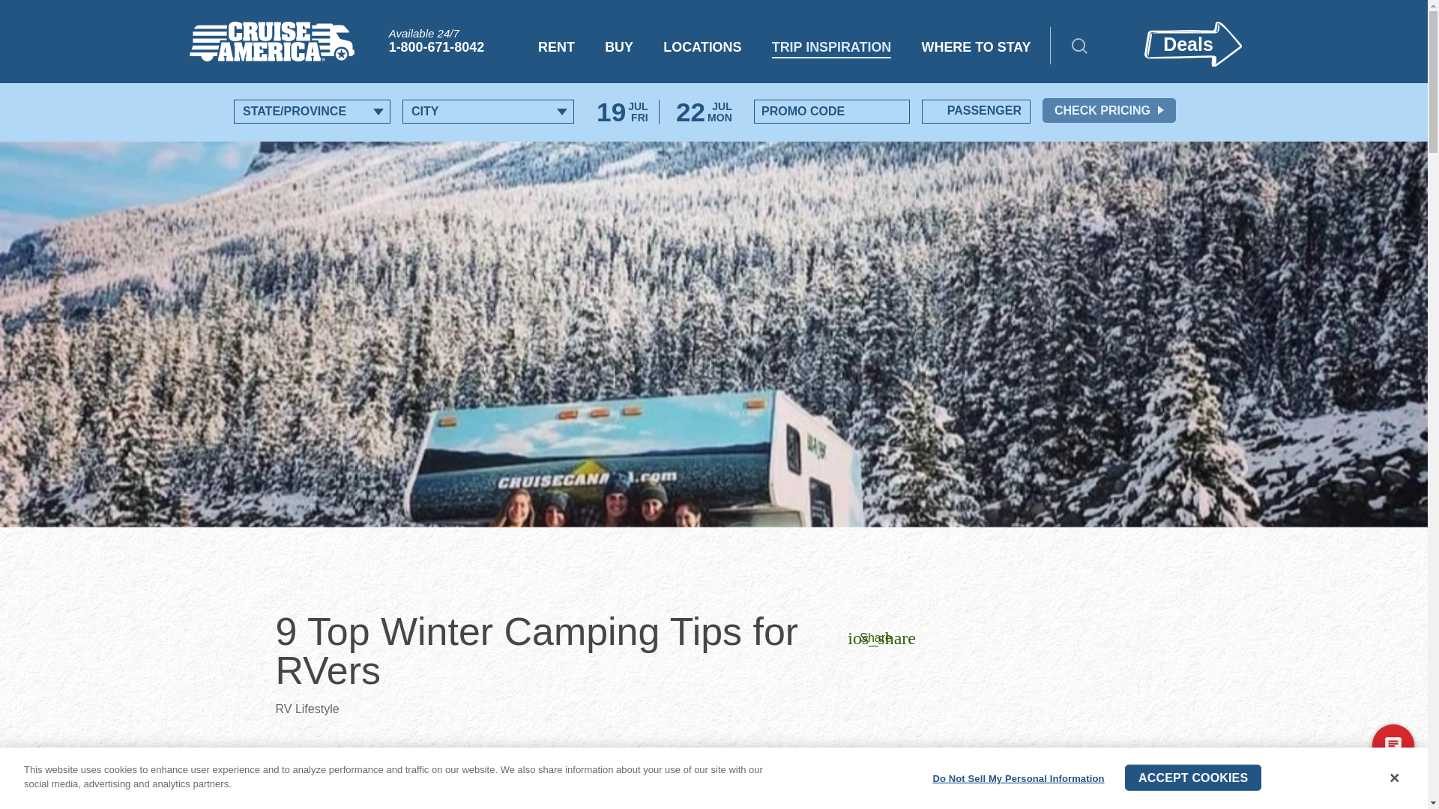 This screenshot has height=809, width=1439. I want to click on Call Cruise America at 1-800-671-8042, so click(436, 40).